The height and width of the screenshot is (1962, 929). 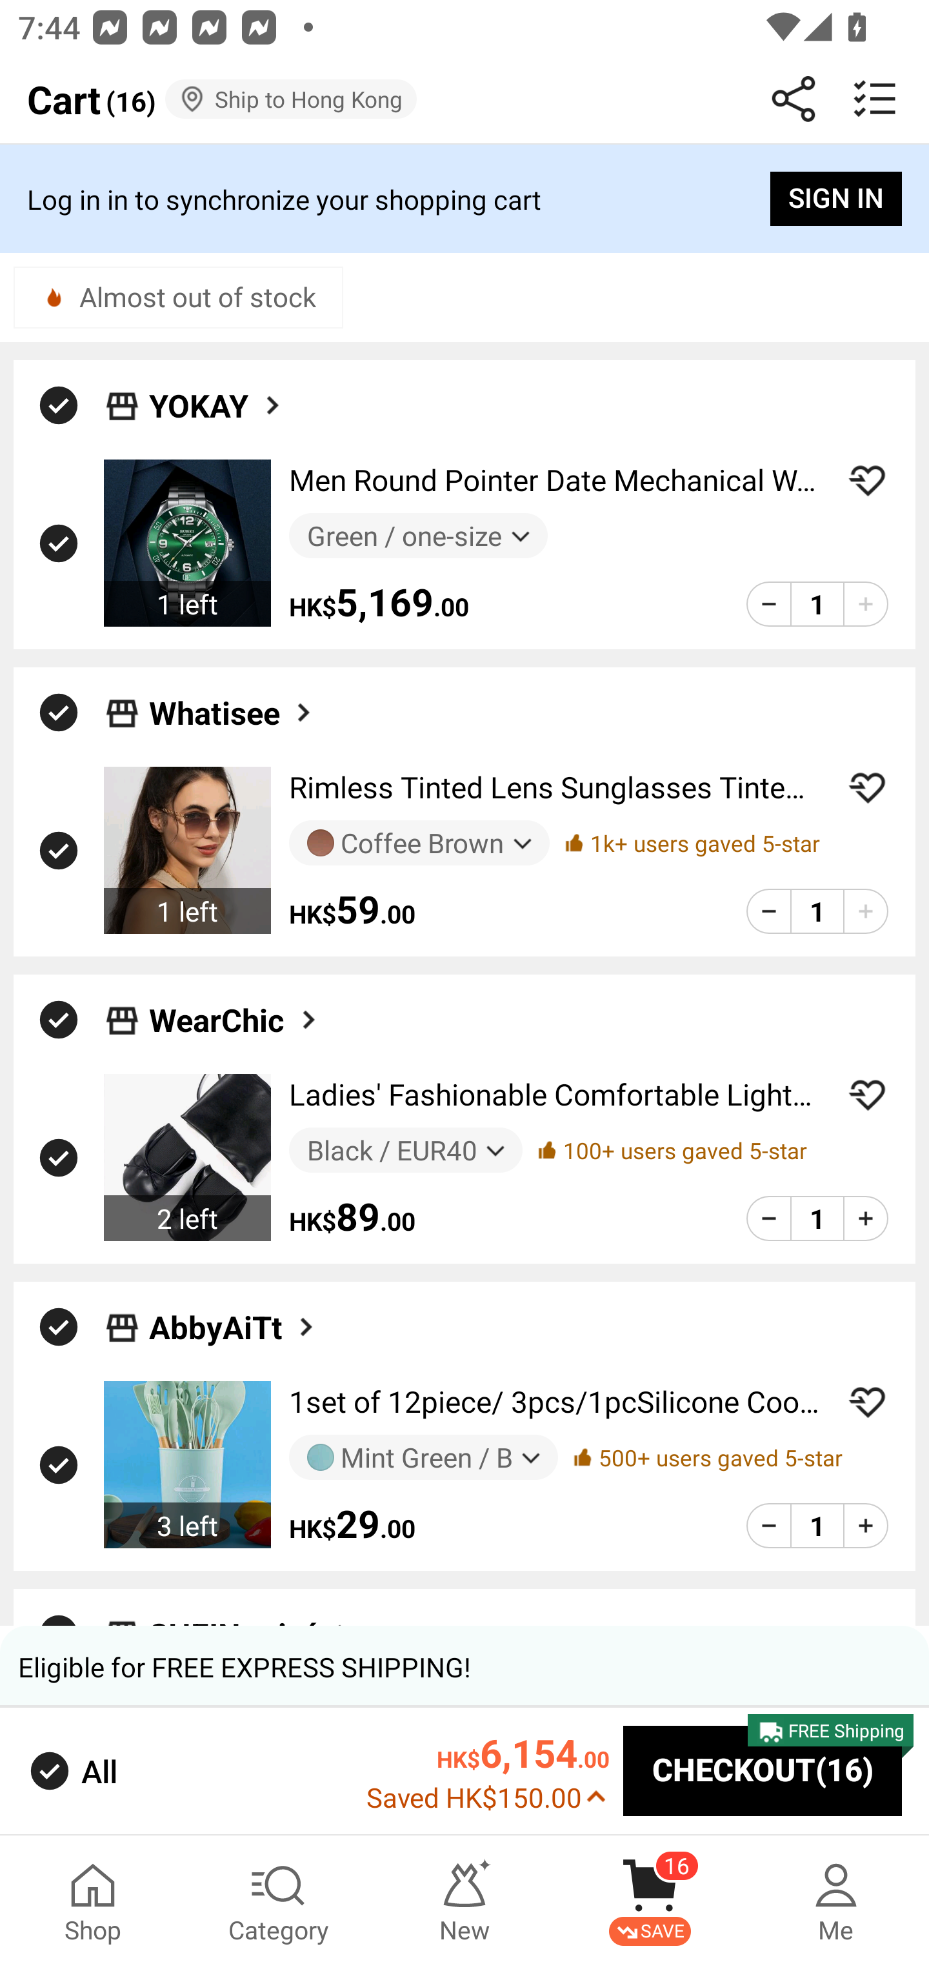 What do you see at coordinates (817, 1525) in the screenshot?
I see `1 edit product quantity` at bounding box center [817, 1525].